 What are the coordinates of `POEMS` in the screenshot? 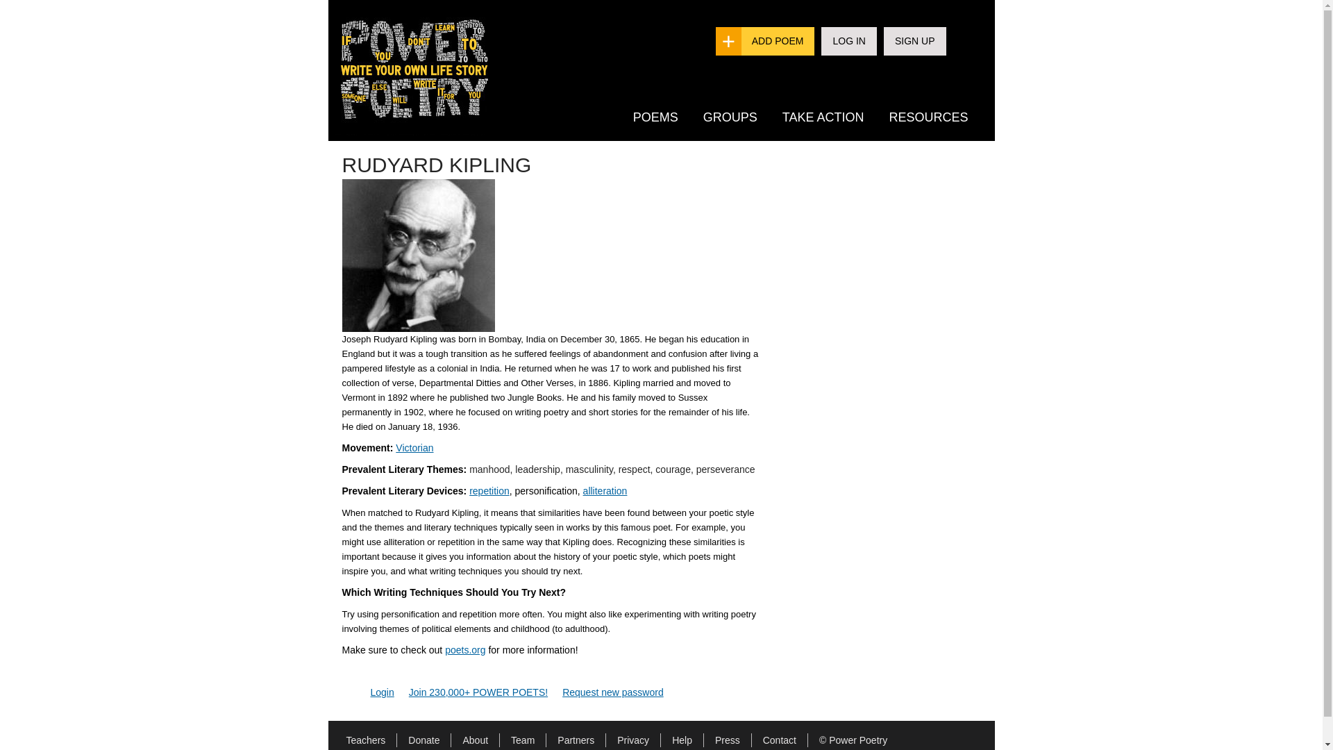 It's located at (655, 117).